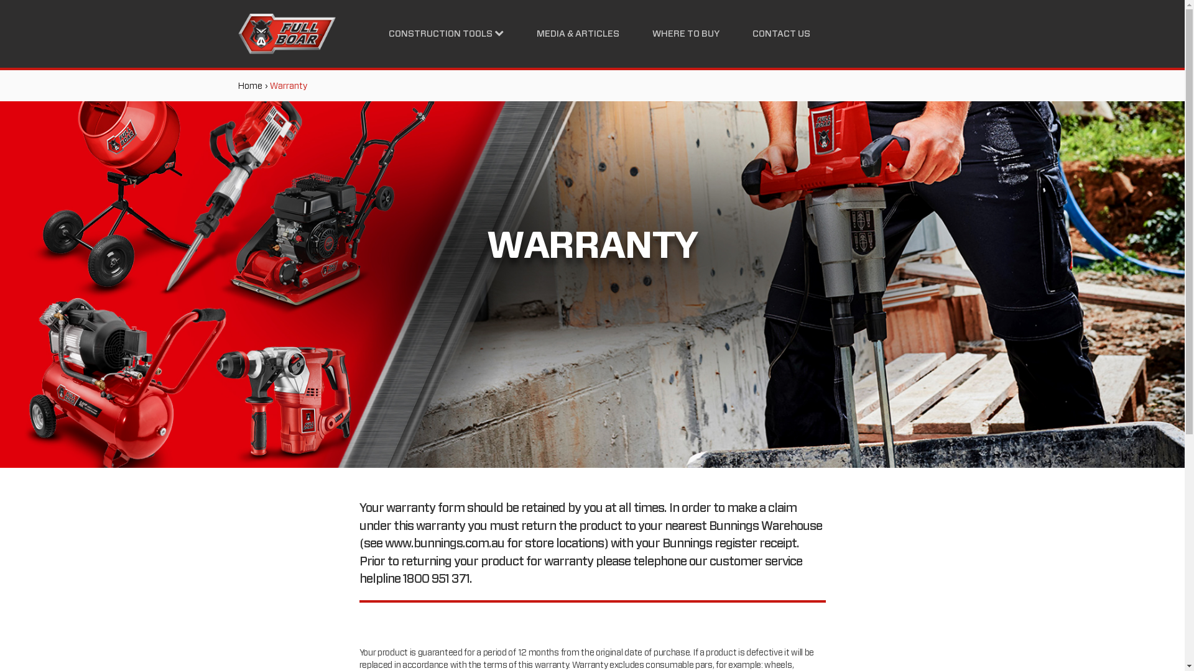  What do you see at coordinates (447, 34) in the screenshot?
I see `CONSTRUCTION TOOLS` at bounding box center [447, 34].